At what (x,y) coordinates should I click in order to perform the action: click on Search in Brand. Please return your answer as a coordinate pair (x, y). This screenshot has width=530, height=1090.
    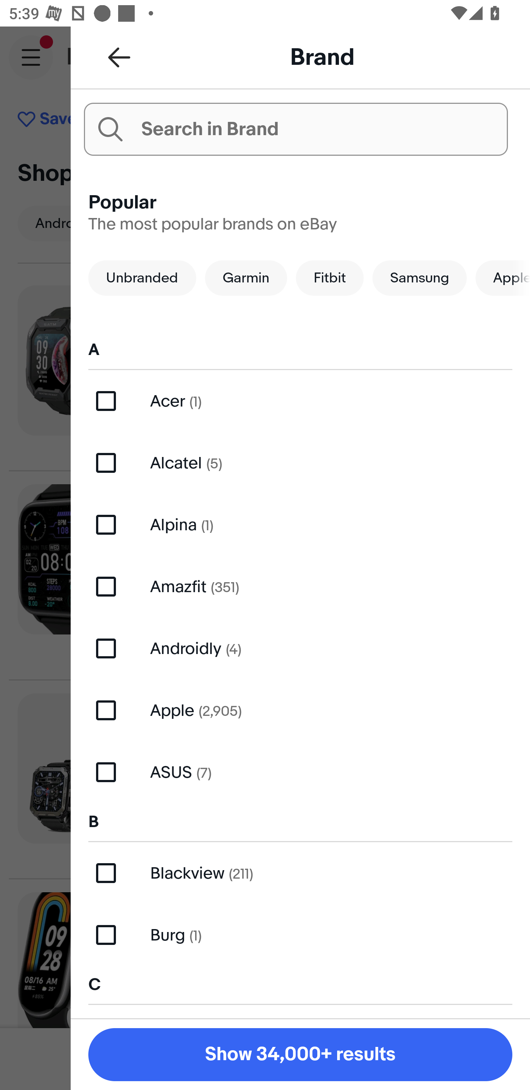
    Looking at the image, I should click on (296, 129).